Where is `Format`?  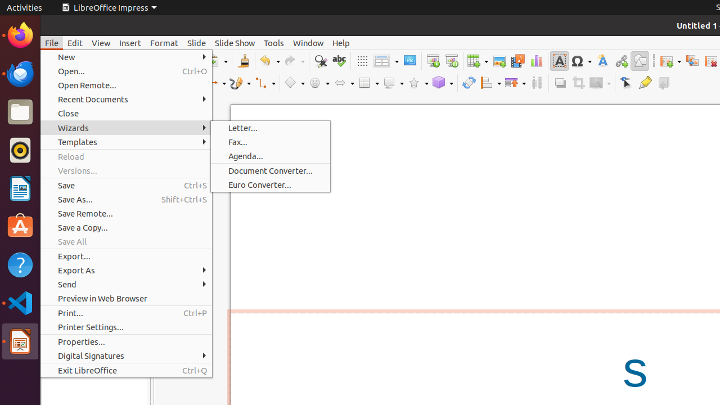
Format is located at coordinates (164, 43).